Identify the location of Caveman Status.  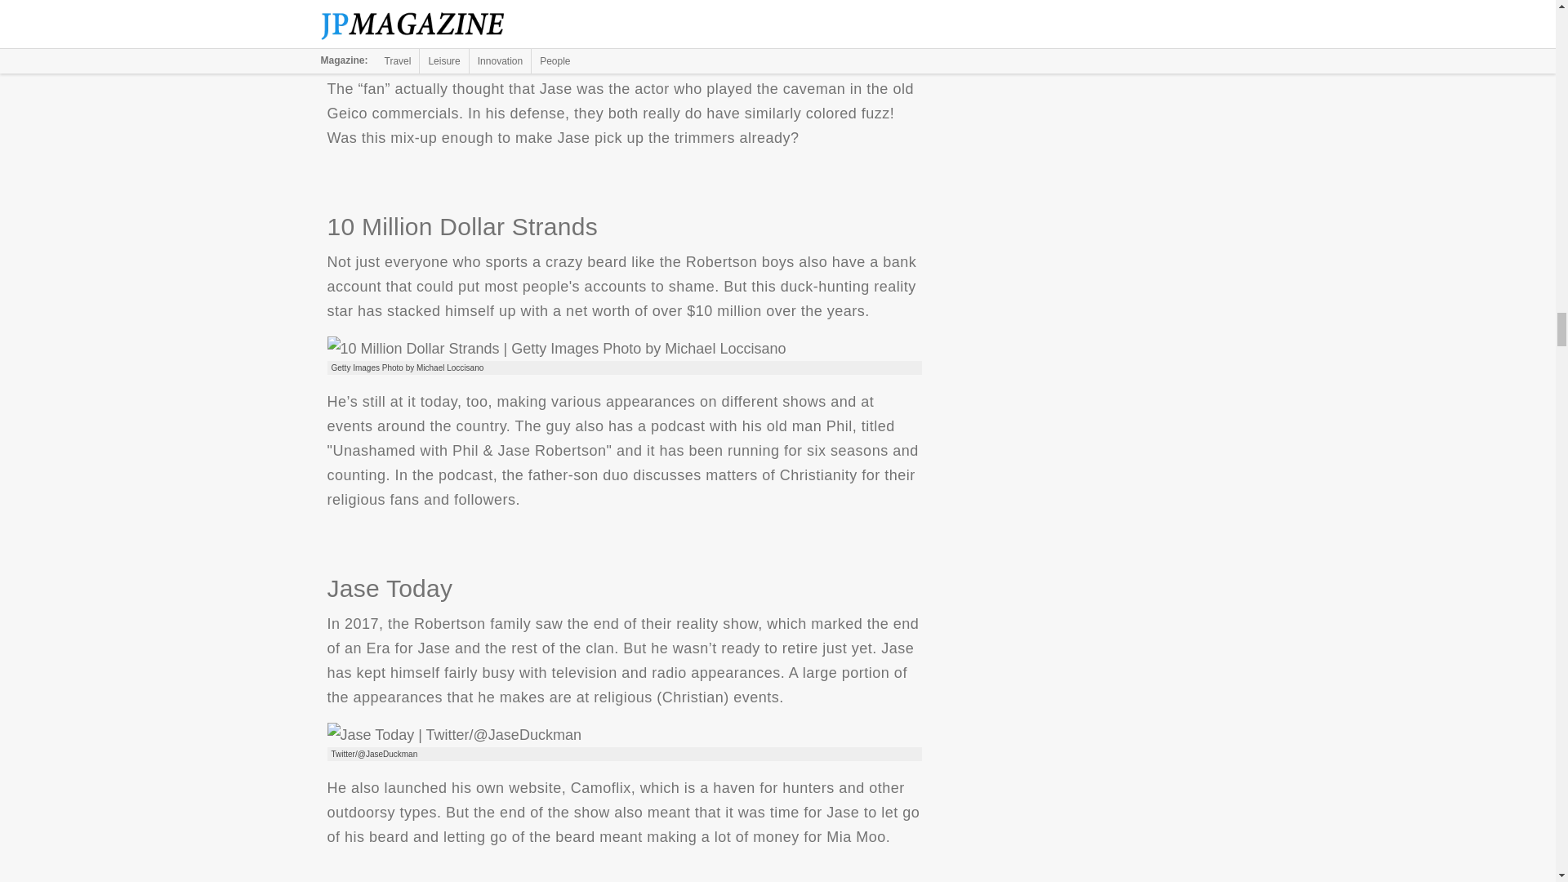
(521, 36).